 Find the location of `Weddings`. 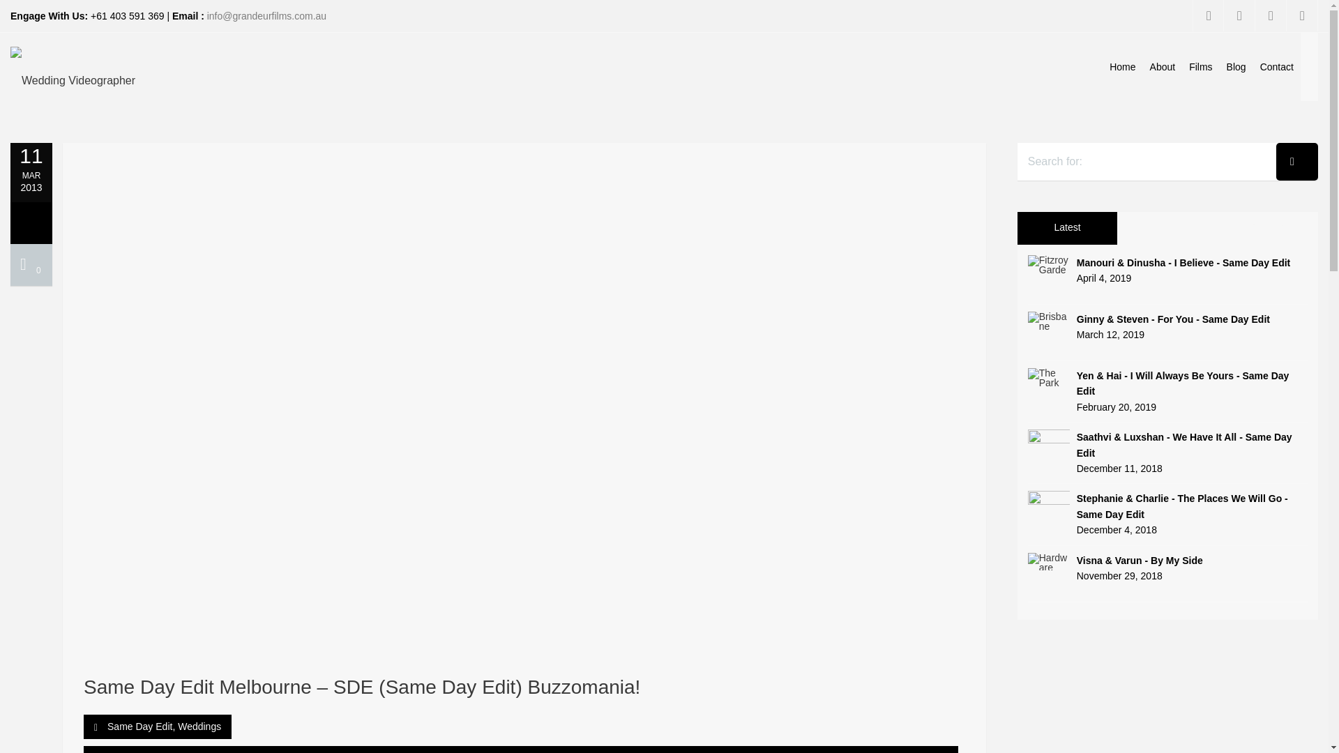

Weddings is located at coordinates (199, 727).